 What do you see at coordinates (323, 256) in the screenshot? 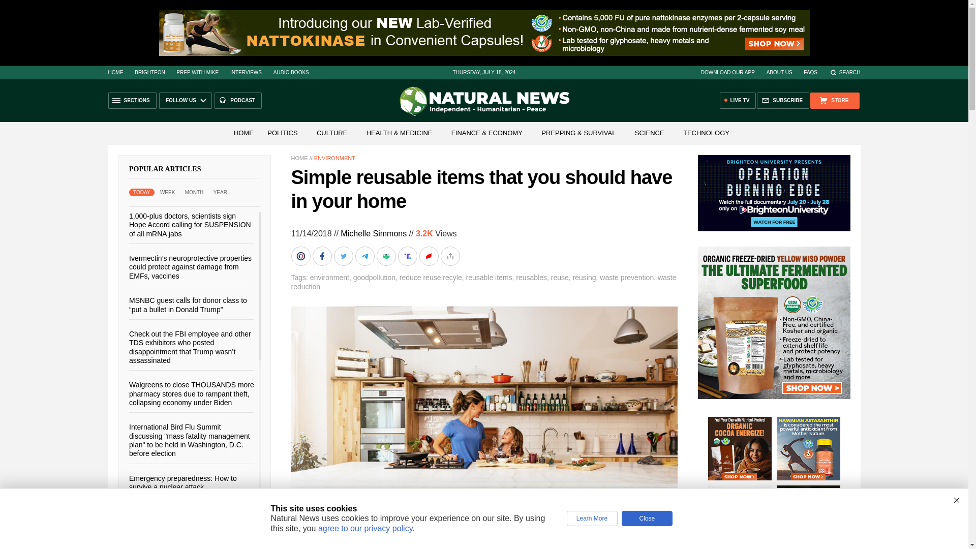
I see `Share on Facebook` at bounding box center [323, 256].